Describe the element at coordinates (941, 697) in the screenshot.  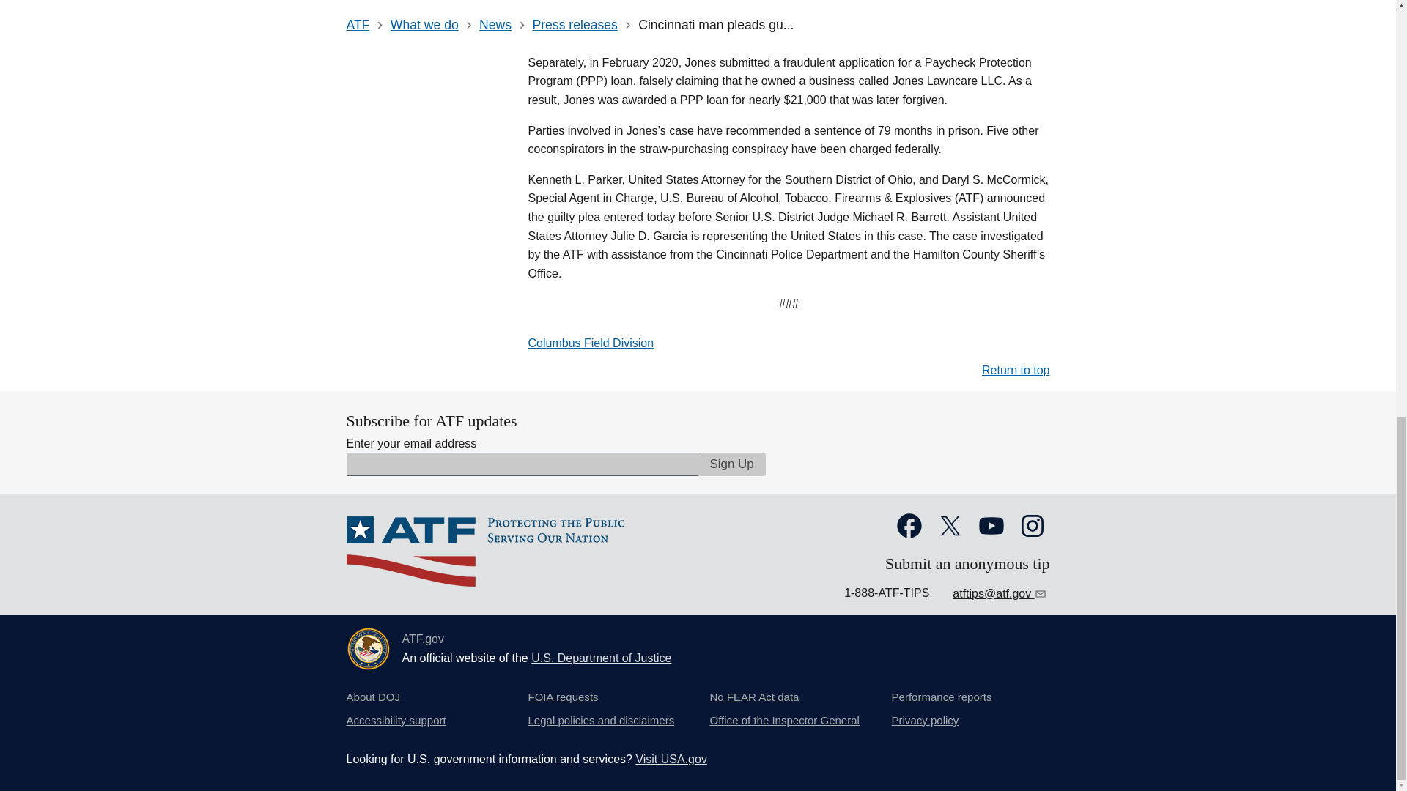
I see `Performance reports` at that location.